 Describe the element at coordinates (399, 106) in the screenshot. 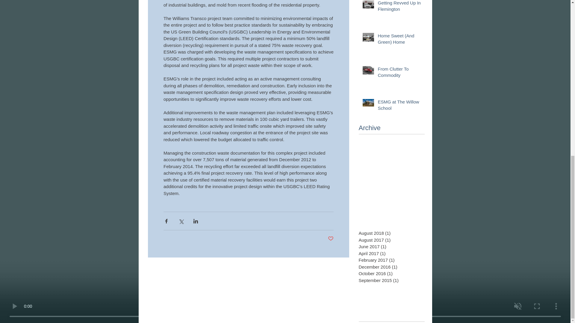

I see `ESMG at The Willow School` at that location.